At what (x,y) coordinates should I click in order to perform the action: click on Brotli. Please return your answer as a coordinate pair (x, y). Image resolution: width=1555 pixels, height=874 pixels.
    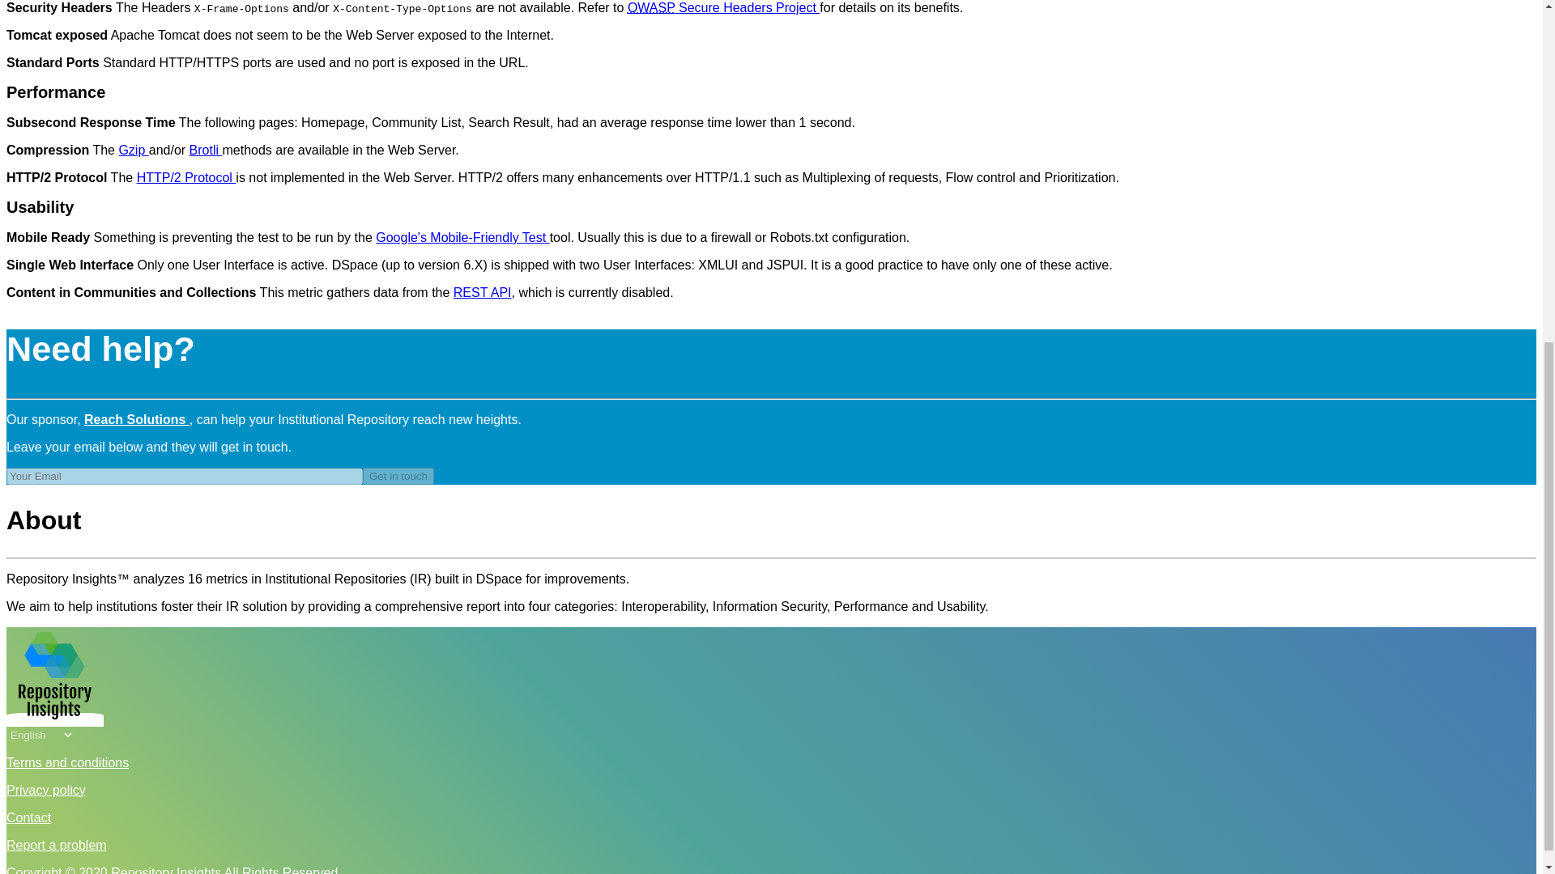
    Looking at the image, I should click on (206, 151).